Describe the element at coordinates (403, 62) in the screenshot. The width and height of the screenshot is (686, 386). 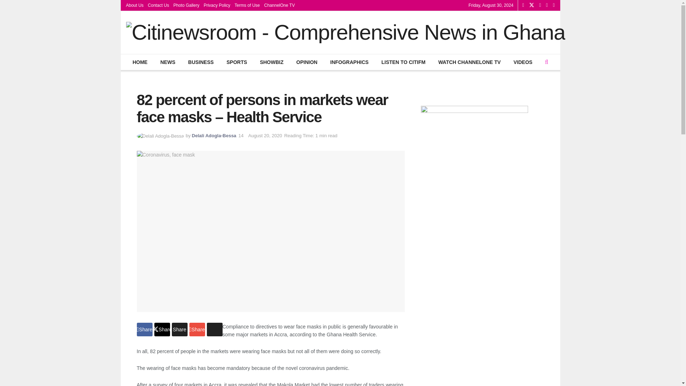
I see `LISTEN TO CITIFM` at that location.